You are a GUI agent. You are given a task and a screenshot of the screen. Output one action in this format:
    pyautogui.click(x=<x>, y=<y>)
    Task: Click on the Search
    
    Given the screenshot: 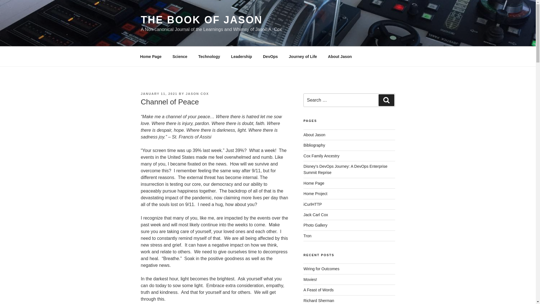 What is the action you would take?
    pyautogui.click(x=386, y=100)
    